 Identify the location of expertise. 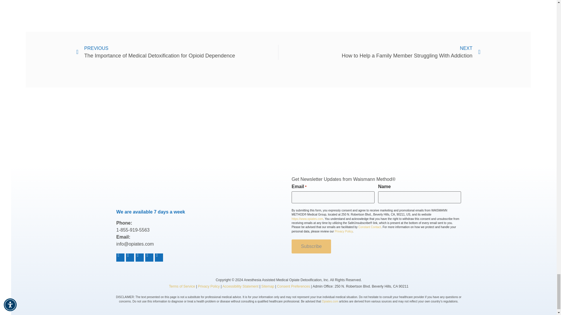
(312, 127).